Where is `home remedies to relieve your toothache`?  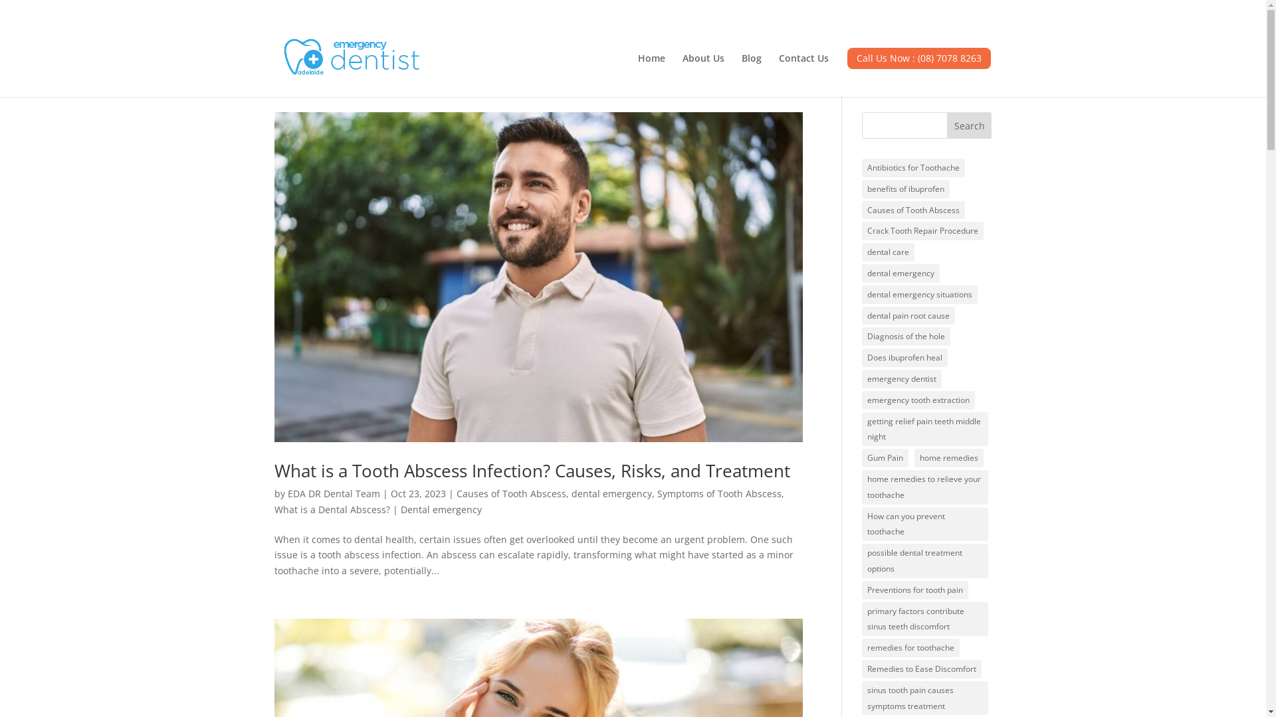 home remedies to relieve your toothache is located at coordinates (925, 487).